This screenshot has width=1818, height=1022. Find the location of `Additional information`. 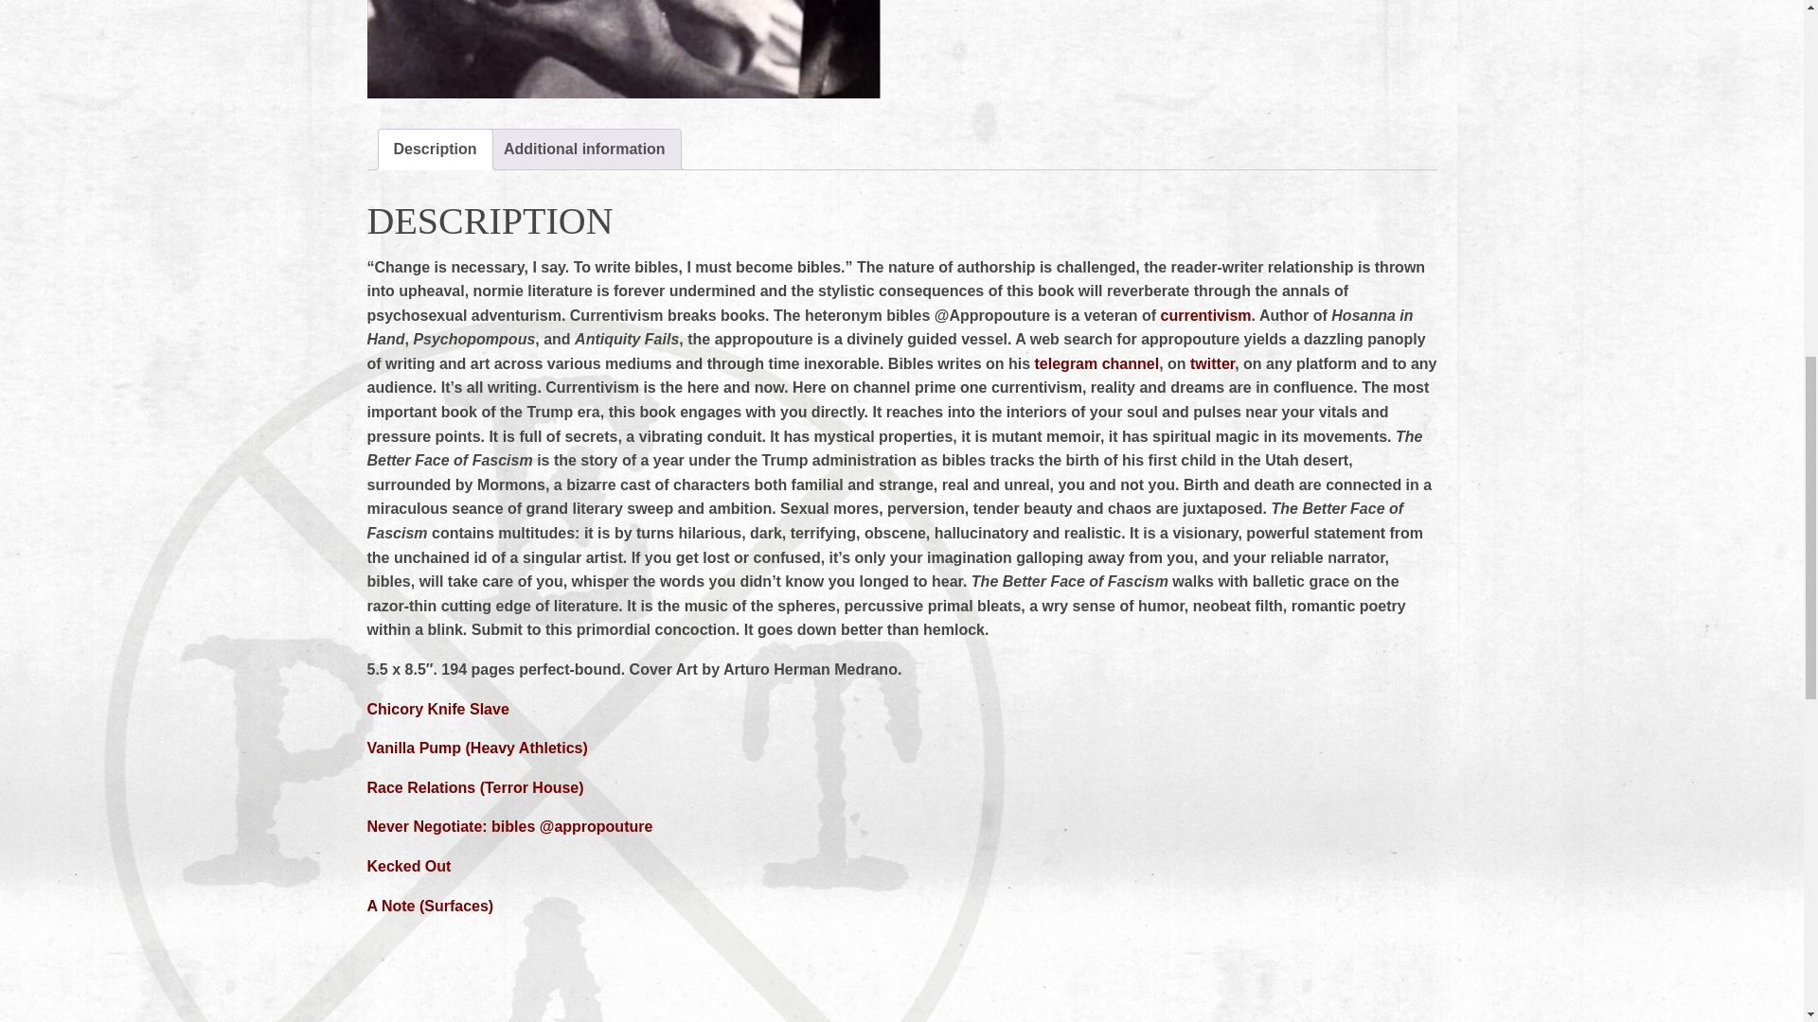

Additional information is located at coordinates (583, 150).